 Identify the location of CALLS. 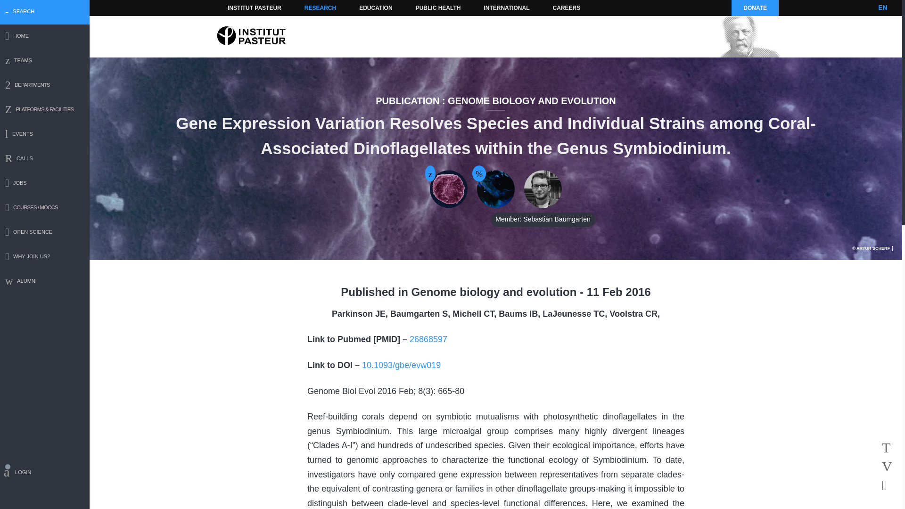
(45, 159).